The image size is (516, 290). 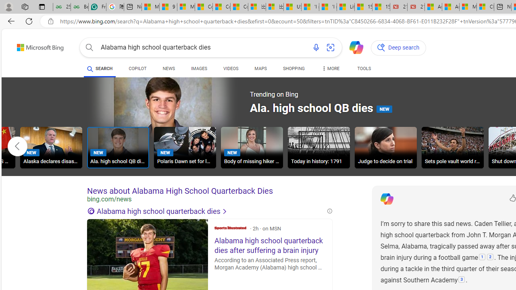 I want to click on Search button, so click(x=89, y=48).